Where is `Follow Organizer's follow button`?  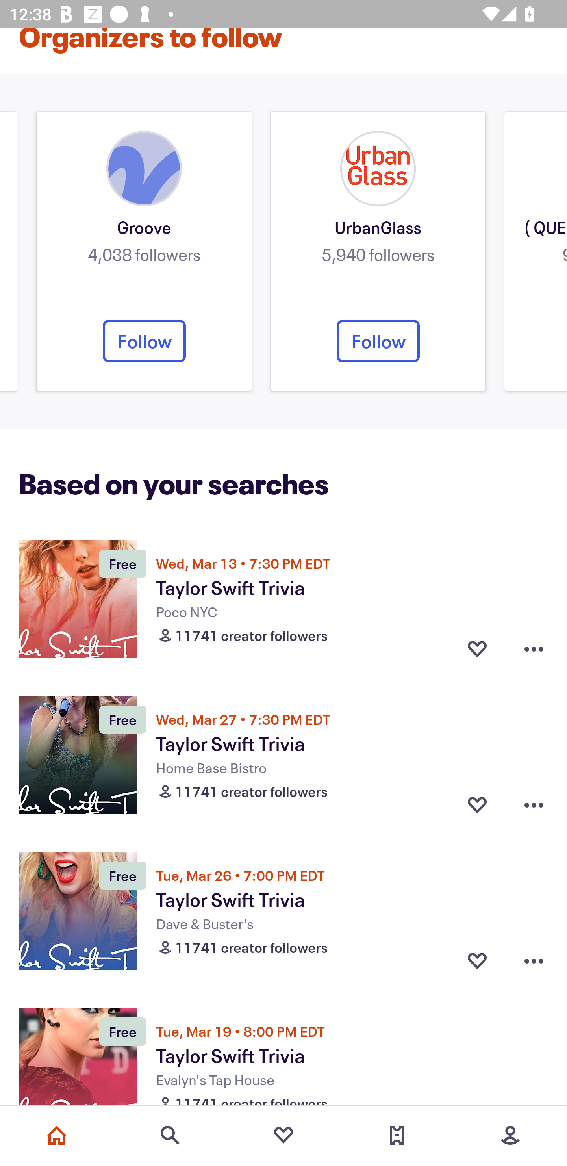
Follow Organizer's follow button is located at coordinates (378, 341).